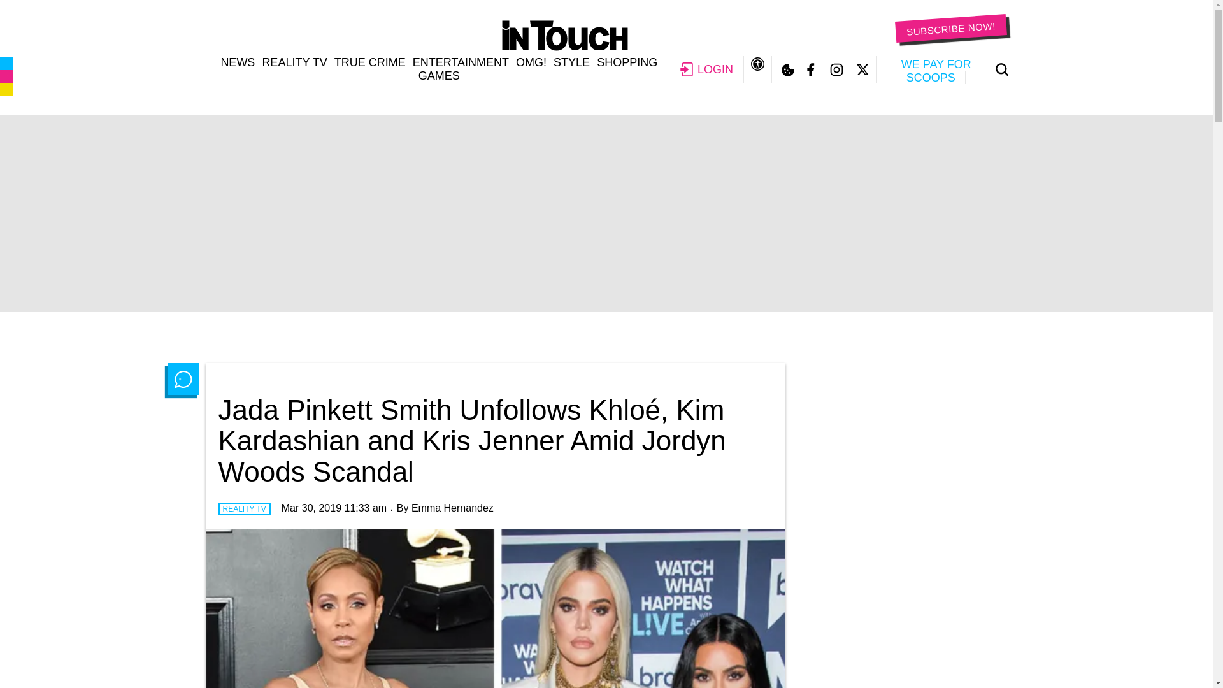 This screenshot has height=688, width=1223. I want to click on TRUE CRIME, so click(369, 62).